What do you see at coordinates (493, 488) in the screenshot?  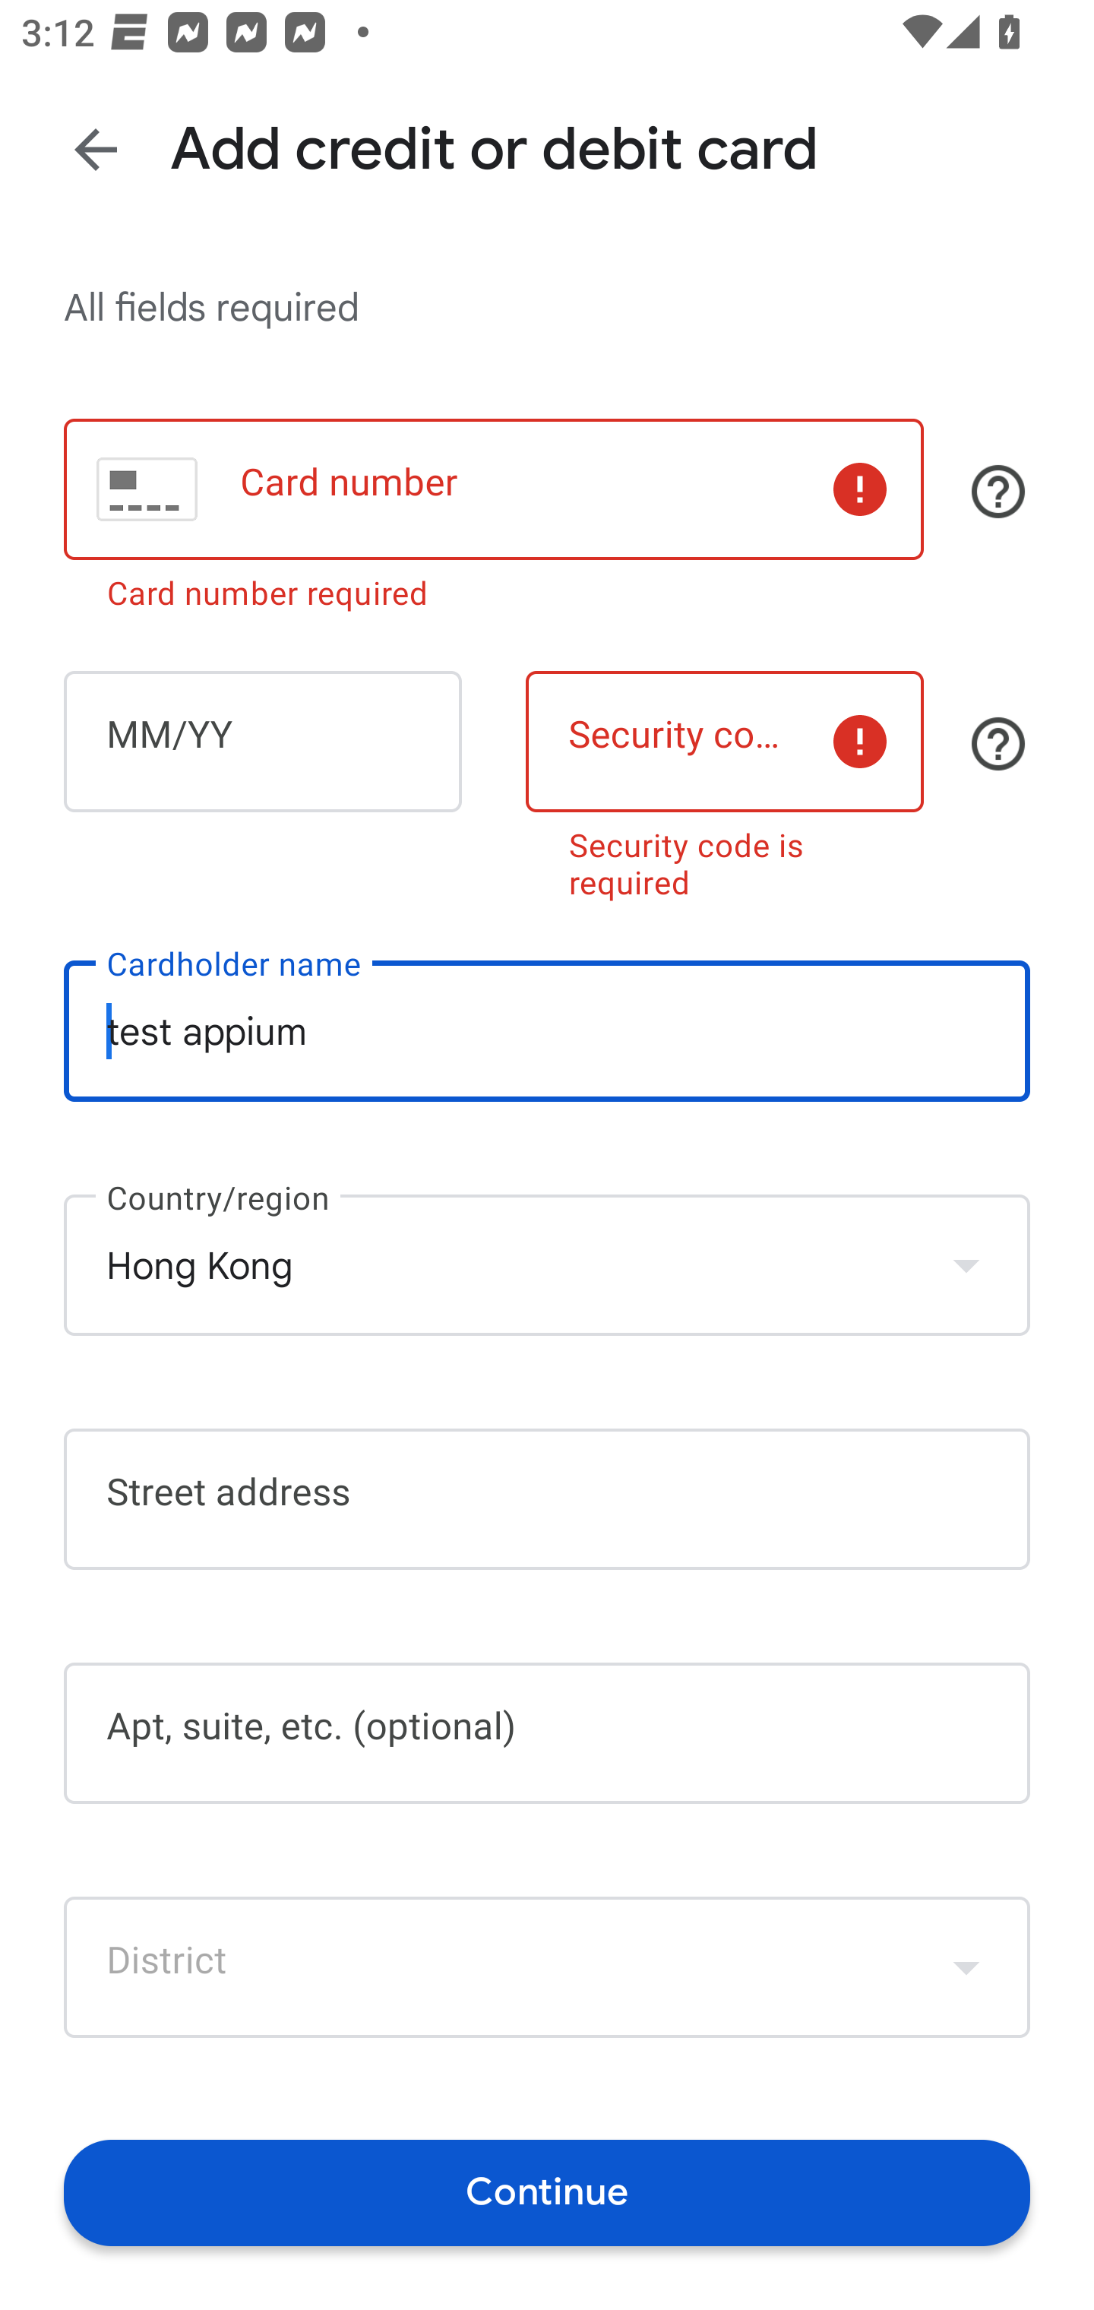 I see `Card number` at bounding box center [493, 488].